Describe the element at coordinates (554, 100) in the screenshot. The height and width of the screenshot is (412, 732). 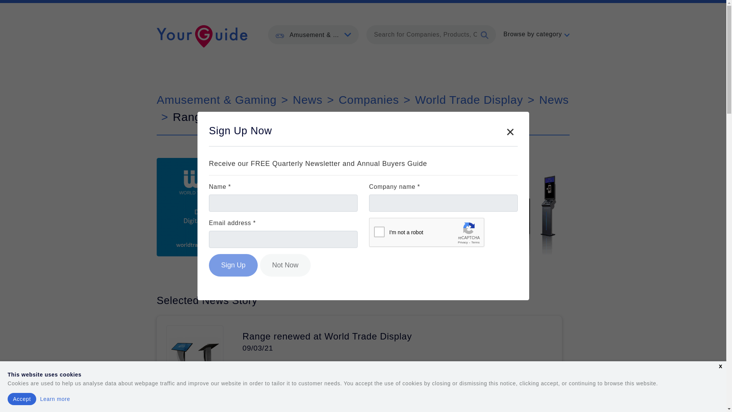
I see `News` at that location.